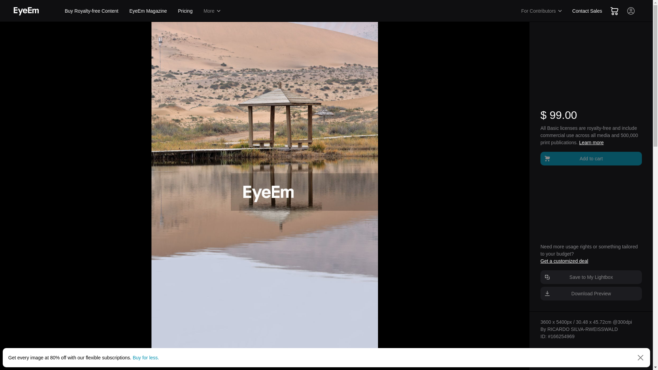  What do you see at coordinates (146, 357) in the screenshot?
I see `Buy for less.` at bounding box center [146, 357].